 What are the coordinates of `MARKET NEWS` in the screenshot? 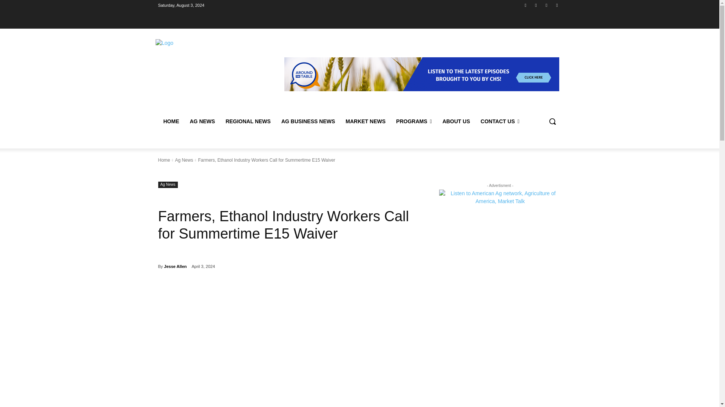 It's located at (365, 121).